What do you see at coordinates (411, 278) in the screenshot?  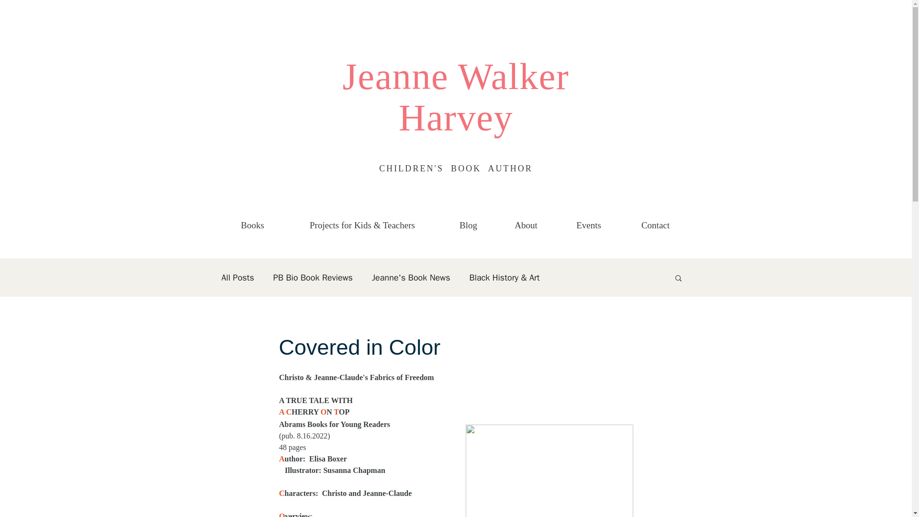 I see `Jeanne's Book News` at bounding box center [411, 278].